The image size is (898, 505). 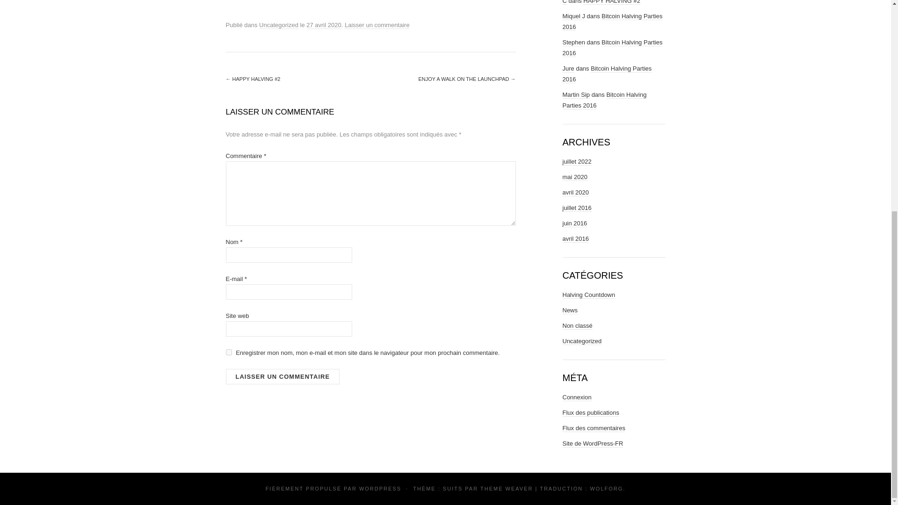 I want to click on Uncategorized, so click(x=582, y=341).